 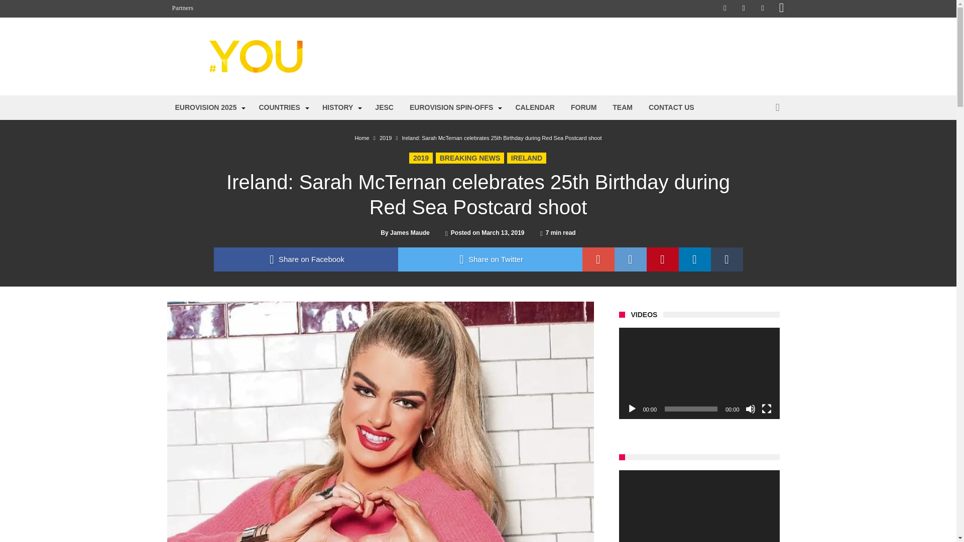 What do you see at coordinates (269, 39) in the screenshot?
I see `escYOUnited` at bounding box center [269, 39].